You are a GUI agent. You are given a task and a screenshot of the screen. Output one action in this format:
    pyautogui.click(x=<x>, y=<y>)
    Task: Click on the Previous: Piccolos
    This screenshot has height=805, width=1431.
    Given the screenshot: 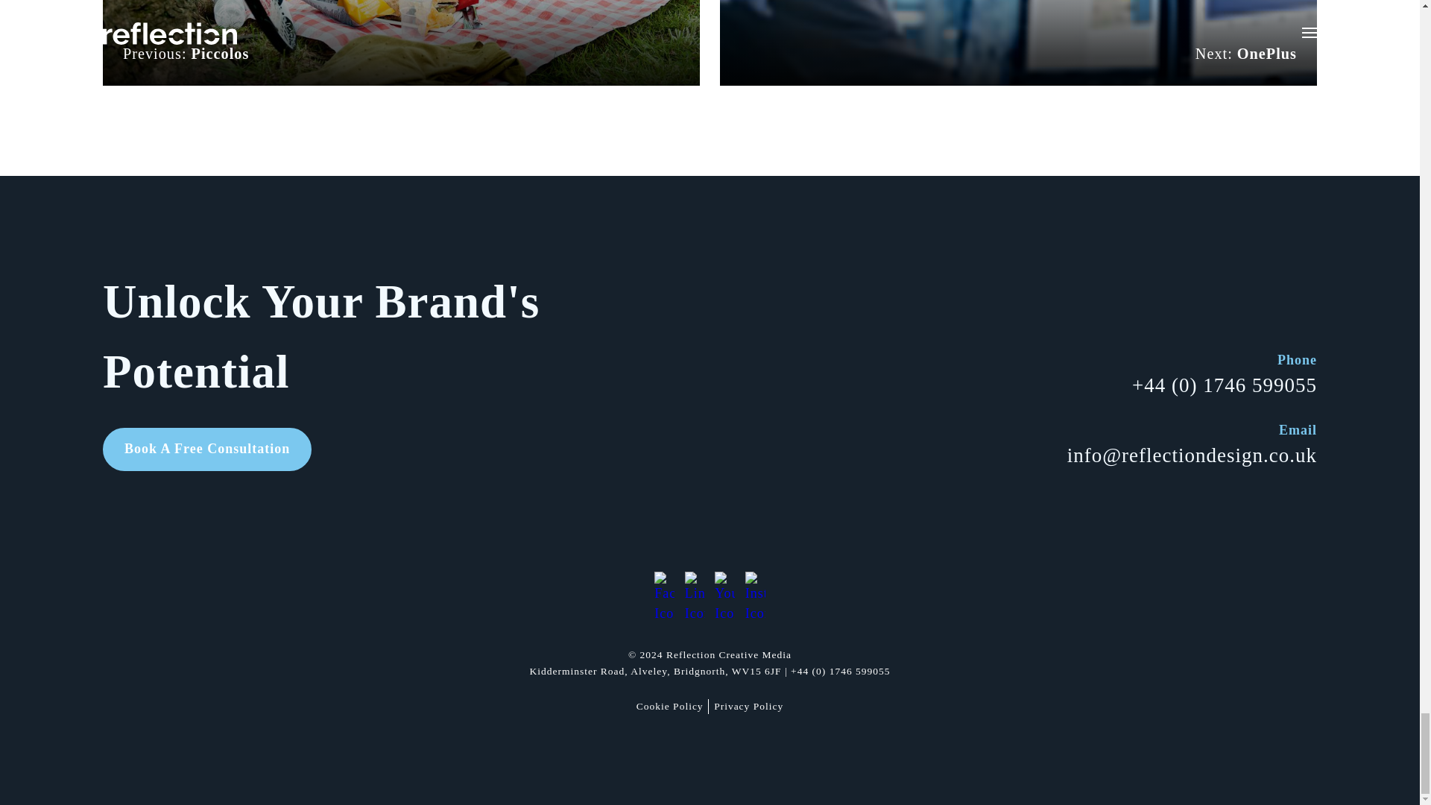 What is the action you would take?
    pyautogui.click(x=401, y=42)
    